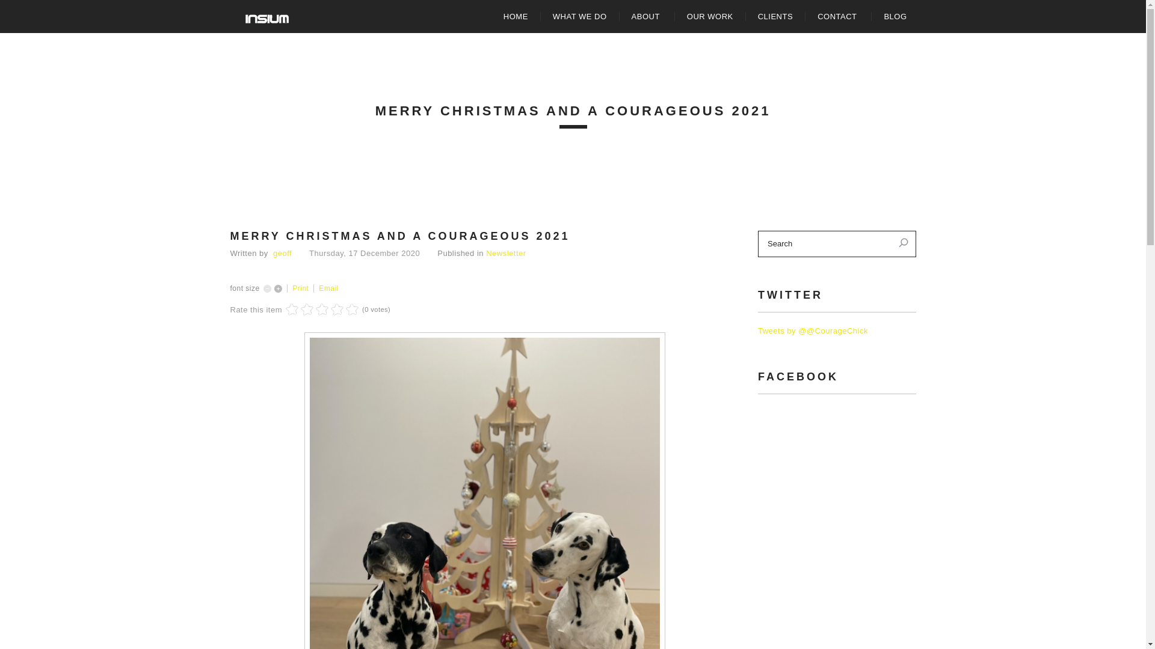  What do you see at coordinates (315, 310) in the screenshot?
I see `4` at bounding box center [315, 310].